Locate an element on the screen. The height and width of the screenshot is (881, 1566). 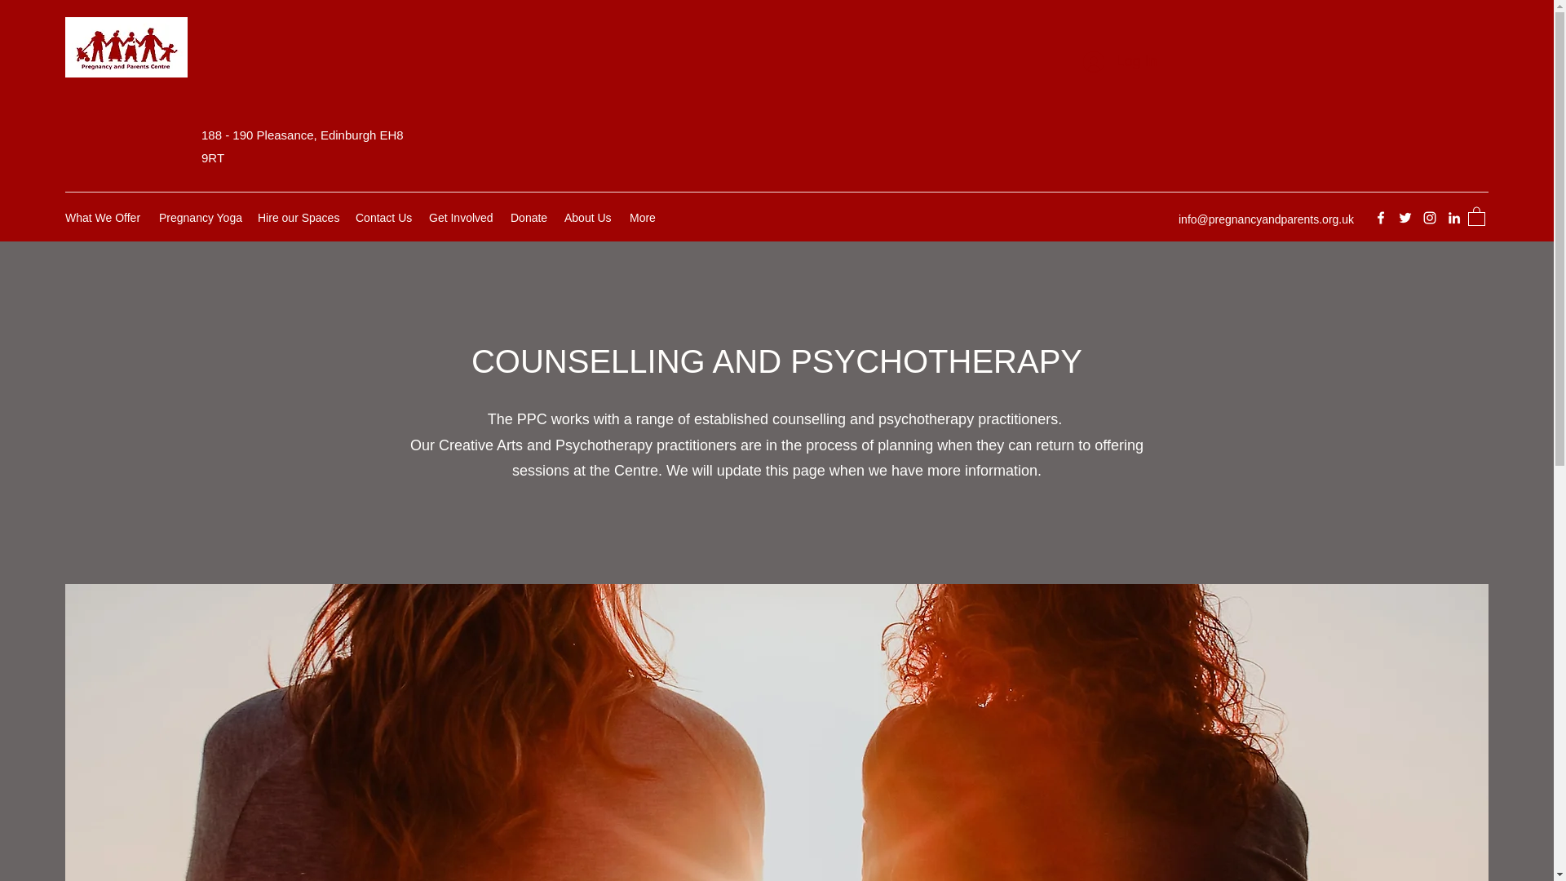
Hire our Spaces is located at coordinates (299, 217).